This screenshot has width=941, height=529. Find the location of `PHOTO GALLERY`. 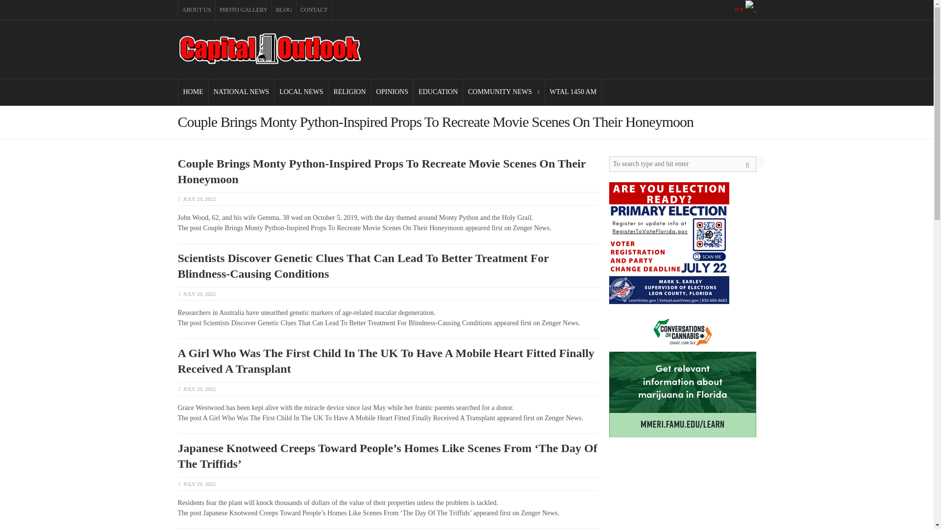

PHOTO GALLERY is located at coordinates (243, 10).